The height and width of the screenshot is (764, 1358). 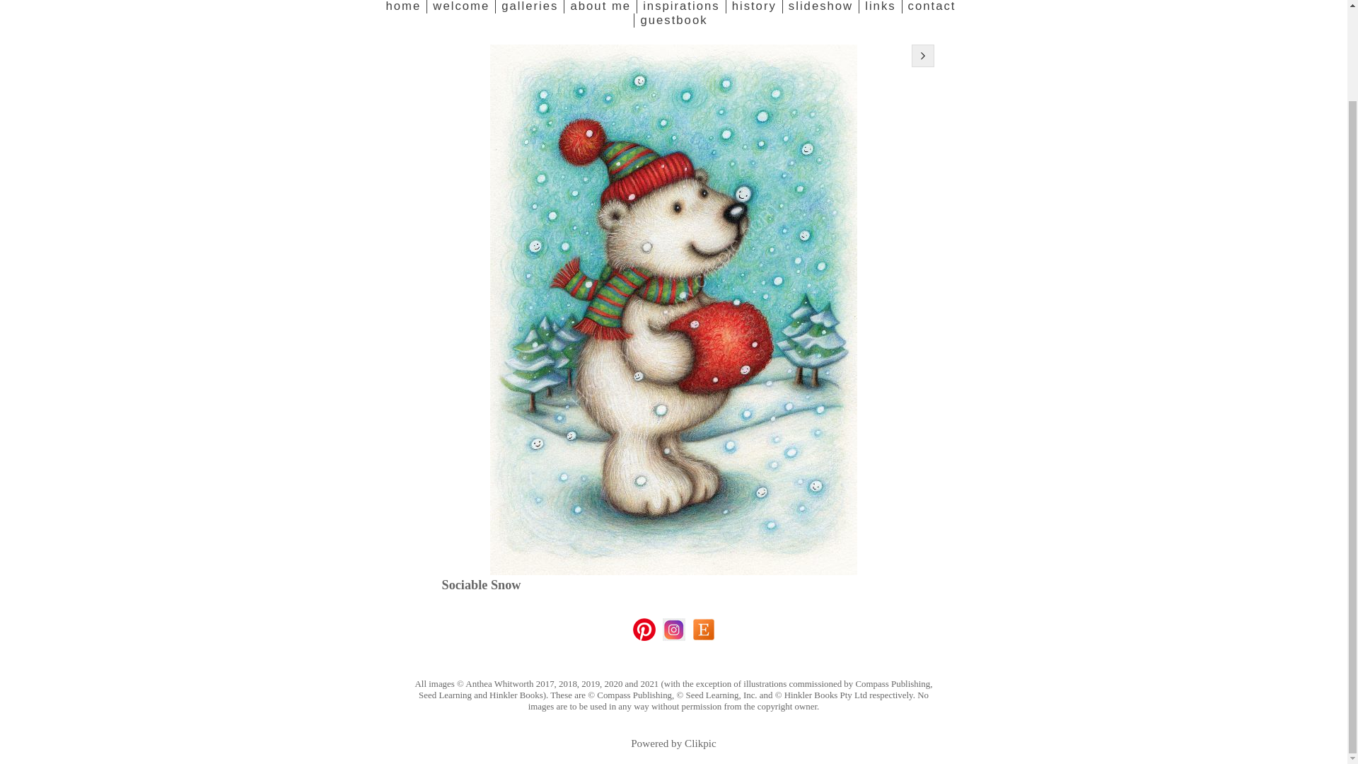 What do you see at coordinates (753, 7) in the screenshot?
I see `history` at bounding box center [753, 7].